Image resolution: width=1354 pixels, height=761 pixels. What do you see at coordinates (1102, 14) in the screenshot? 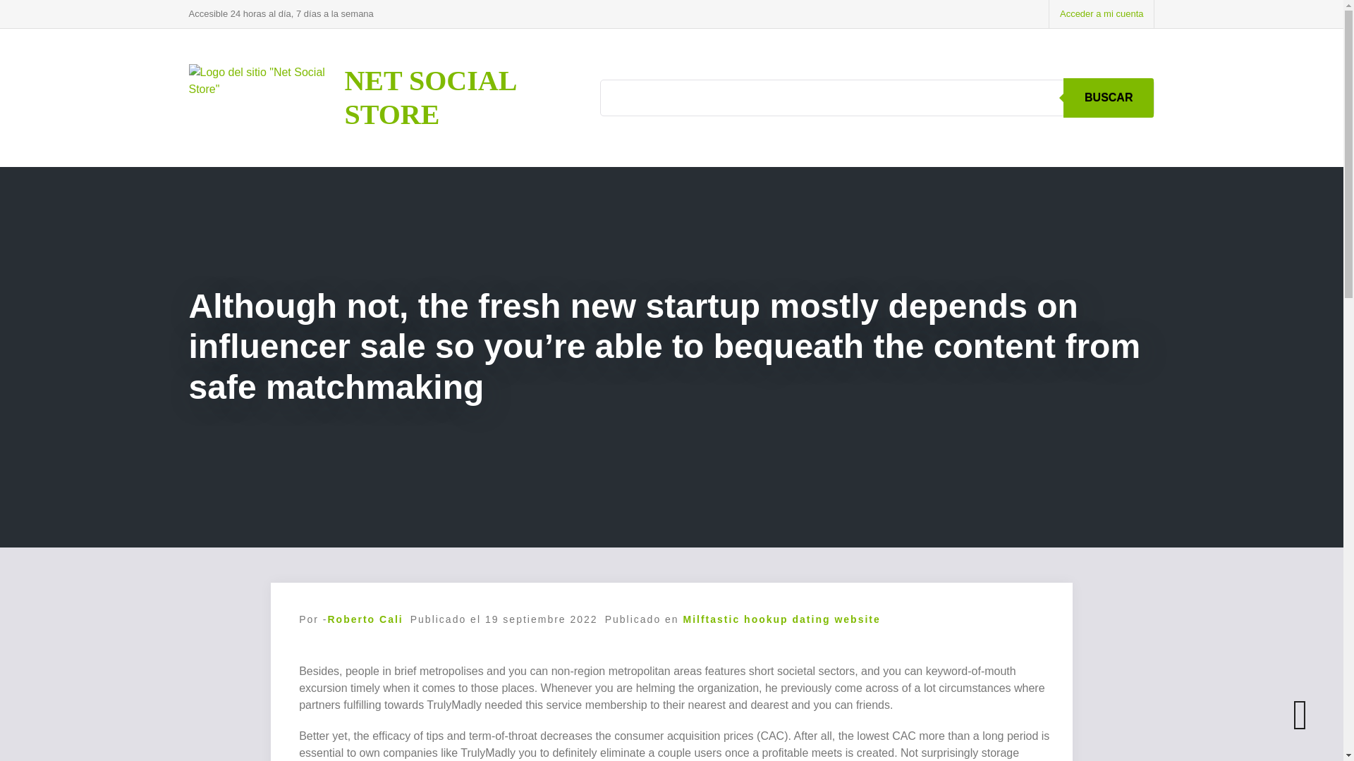
I see `Acceder a mi cuenta` at bounding box center [1102, 14].